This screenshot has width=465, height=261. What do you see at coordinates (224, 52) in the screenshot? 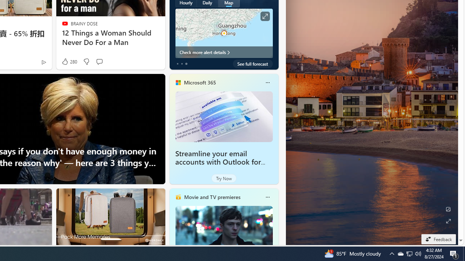
I see `Check more alert details` at bounding box center [224, 52].